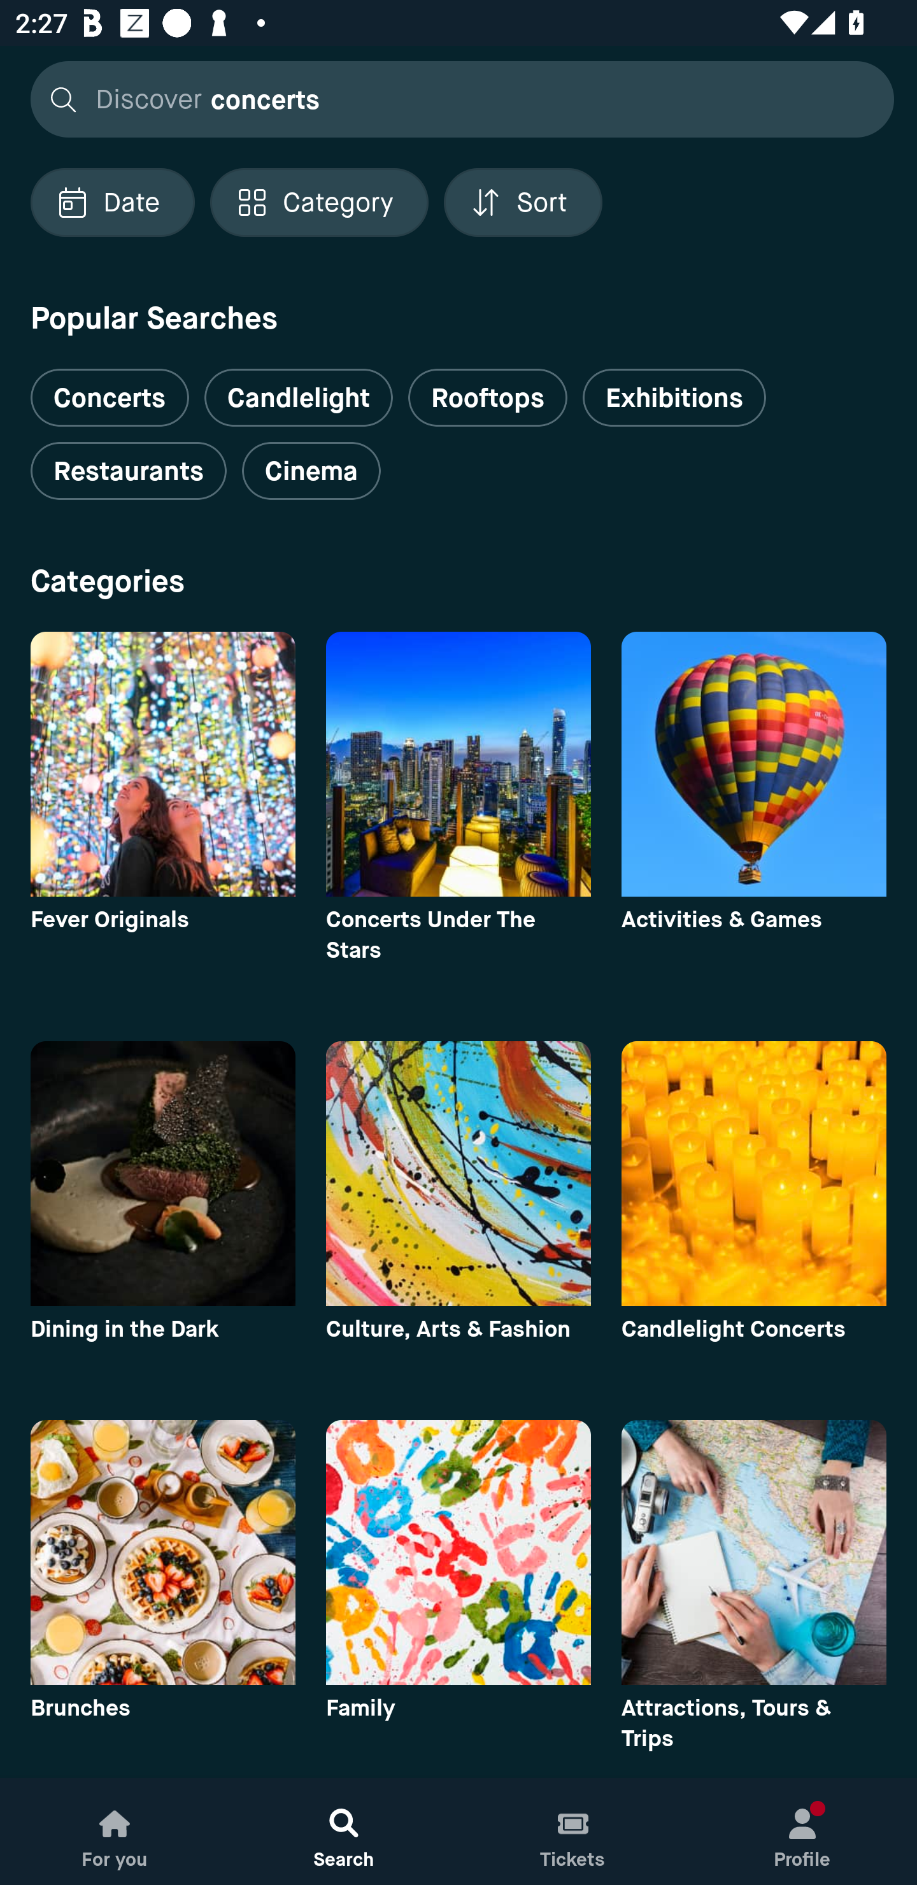  What do you see at coordinates (674, 397) in the screenshot?
I see `Exhibitions` at bounding box center [674, 397].